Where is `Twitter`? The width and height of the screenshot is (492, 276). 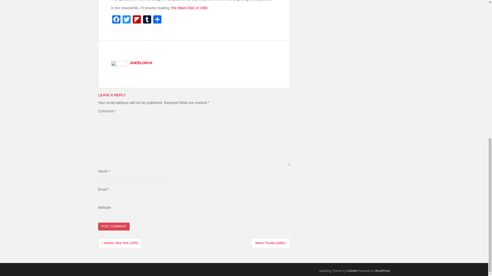
Twitter is located at coordinates (127, 20).